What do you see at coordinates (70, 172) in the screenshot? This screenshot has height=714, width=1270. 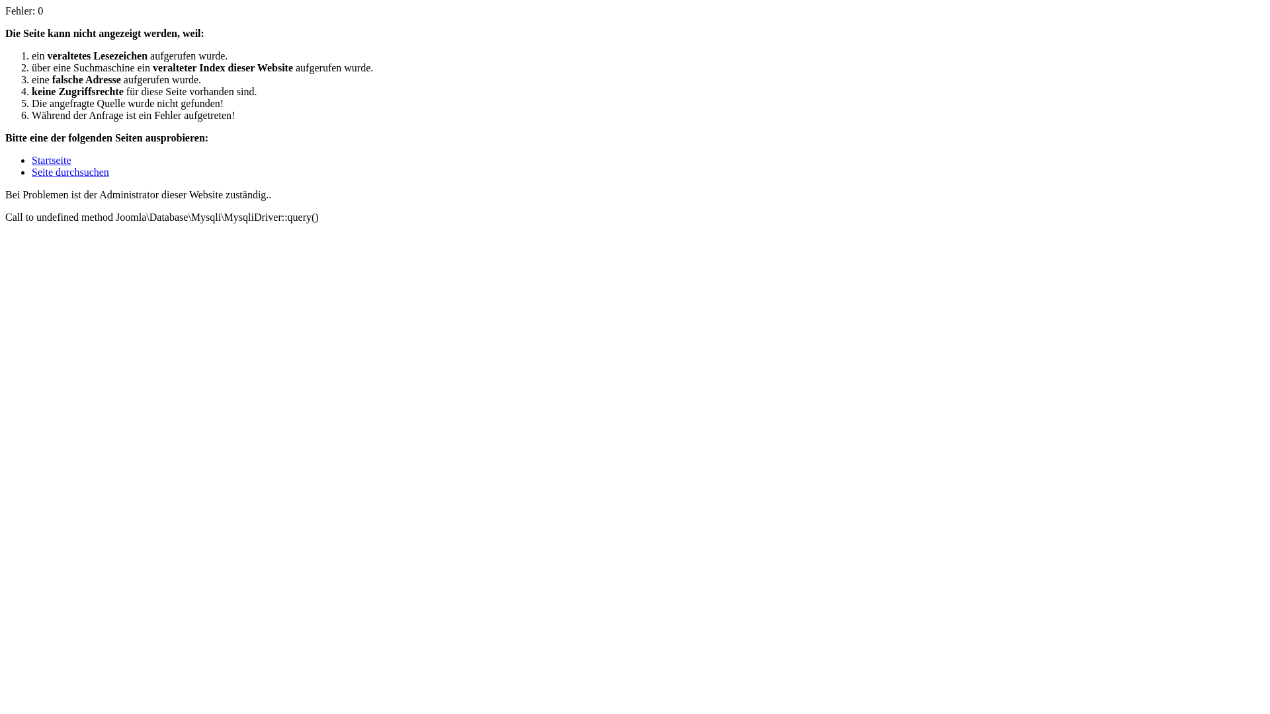 I see `Seite durchsuchen` at bounding box center [70, 172].